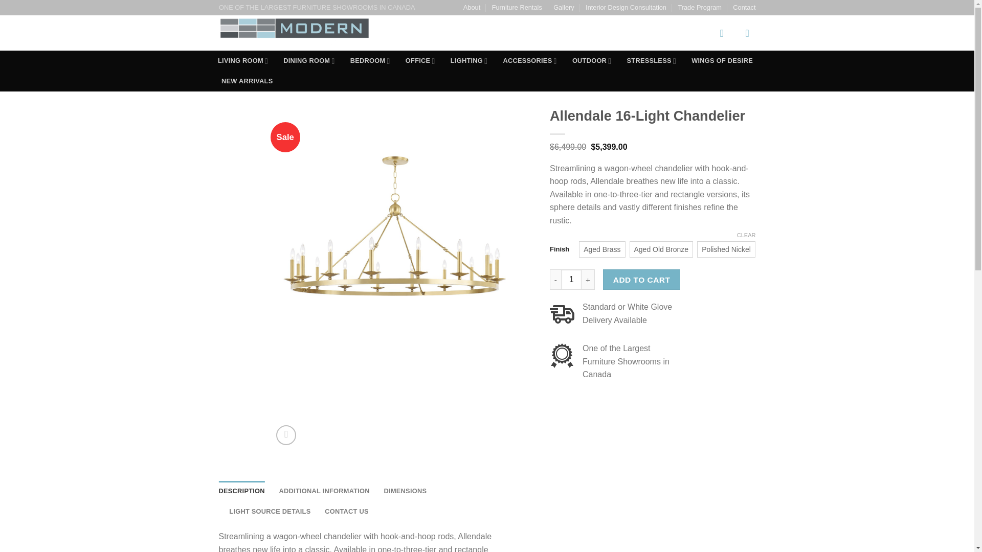 The width and height of the screenshot is (982, 552). Describe the element at coordinates (626, 8) in the screenshot. I see `Interior Design Consultation` at that location.